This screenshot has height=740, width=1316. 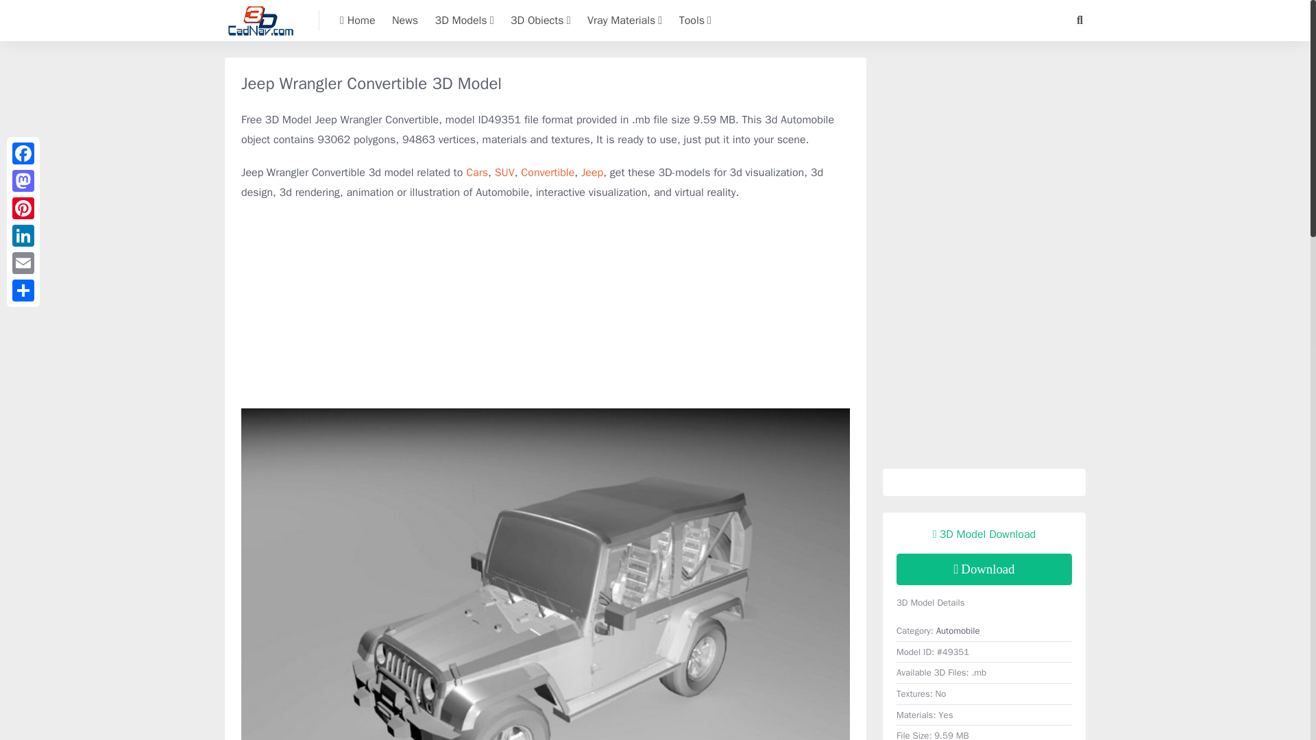 What do you see at coordinates (465, 21) in the screenshot?
I see `3D Models` at bounding box center [465, 21].